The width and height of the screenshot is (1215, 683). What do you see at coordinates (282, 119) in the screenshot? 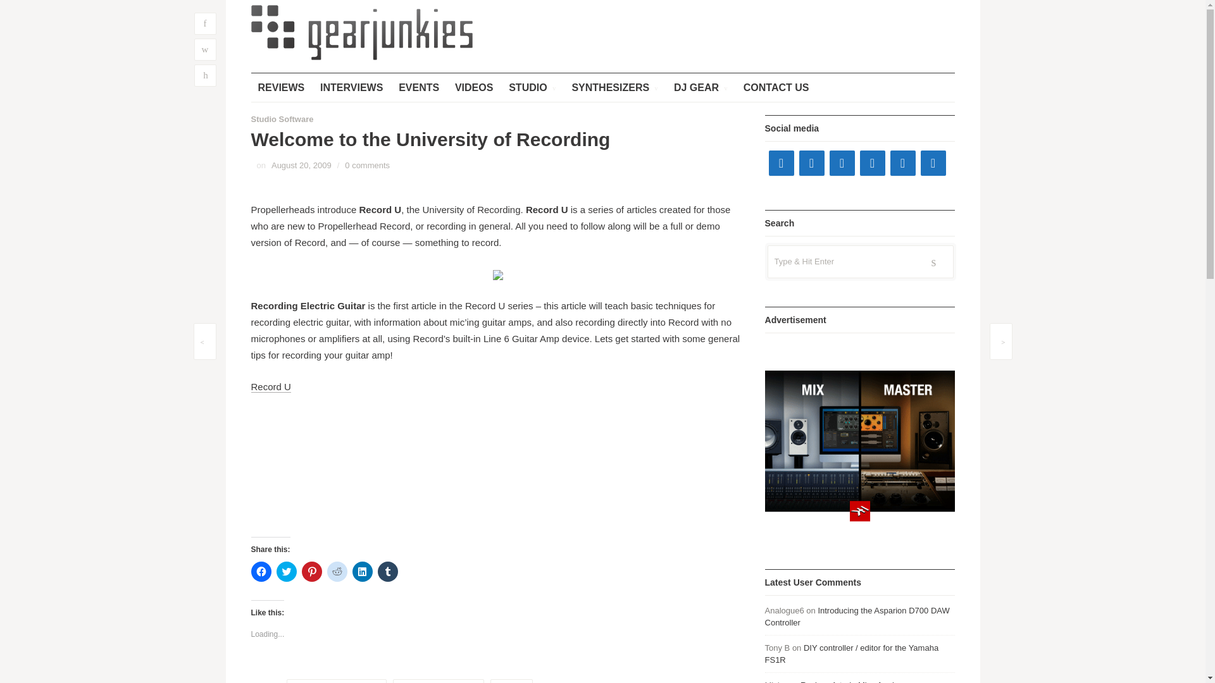
I see `Studio Software` at bounding box center [282, 119].